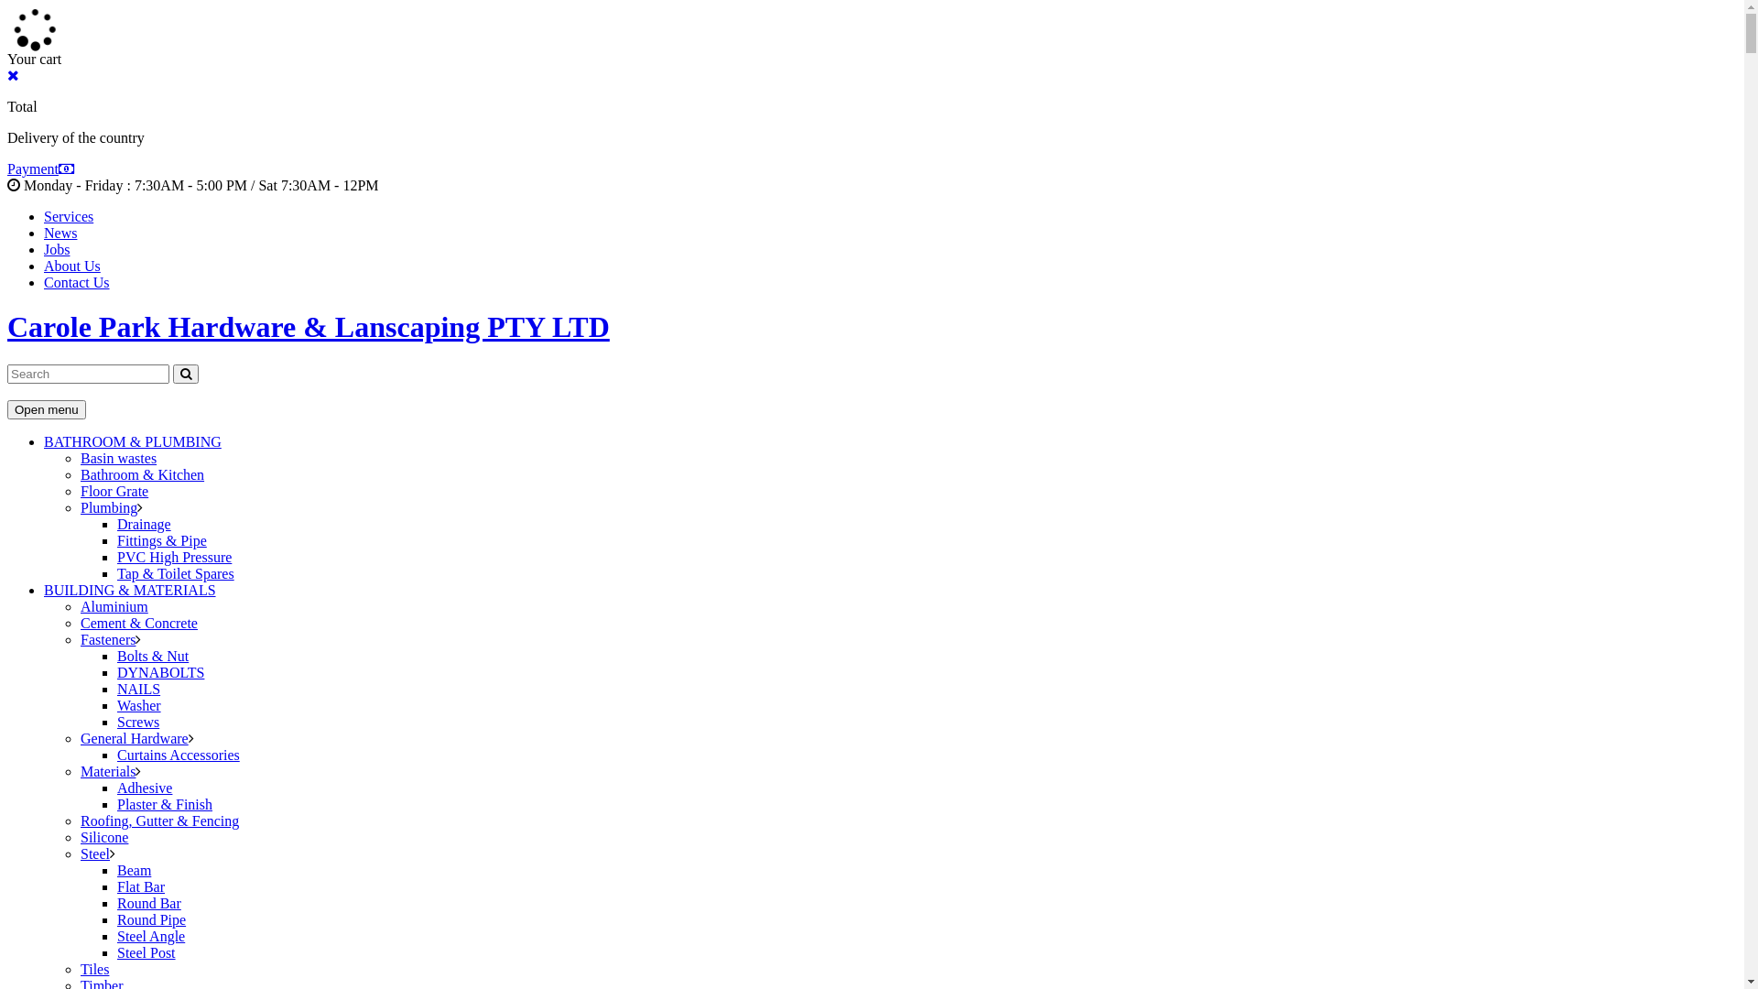 This screenshot has width=1758, height=989. Describe the element at coordinates (77, 282) in the screenshot. I see `Contact Us` at that location.